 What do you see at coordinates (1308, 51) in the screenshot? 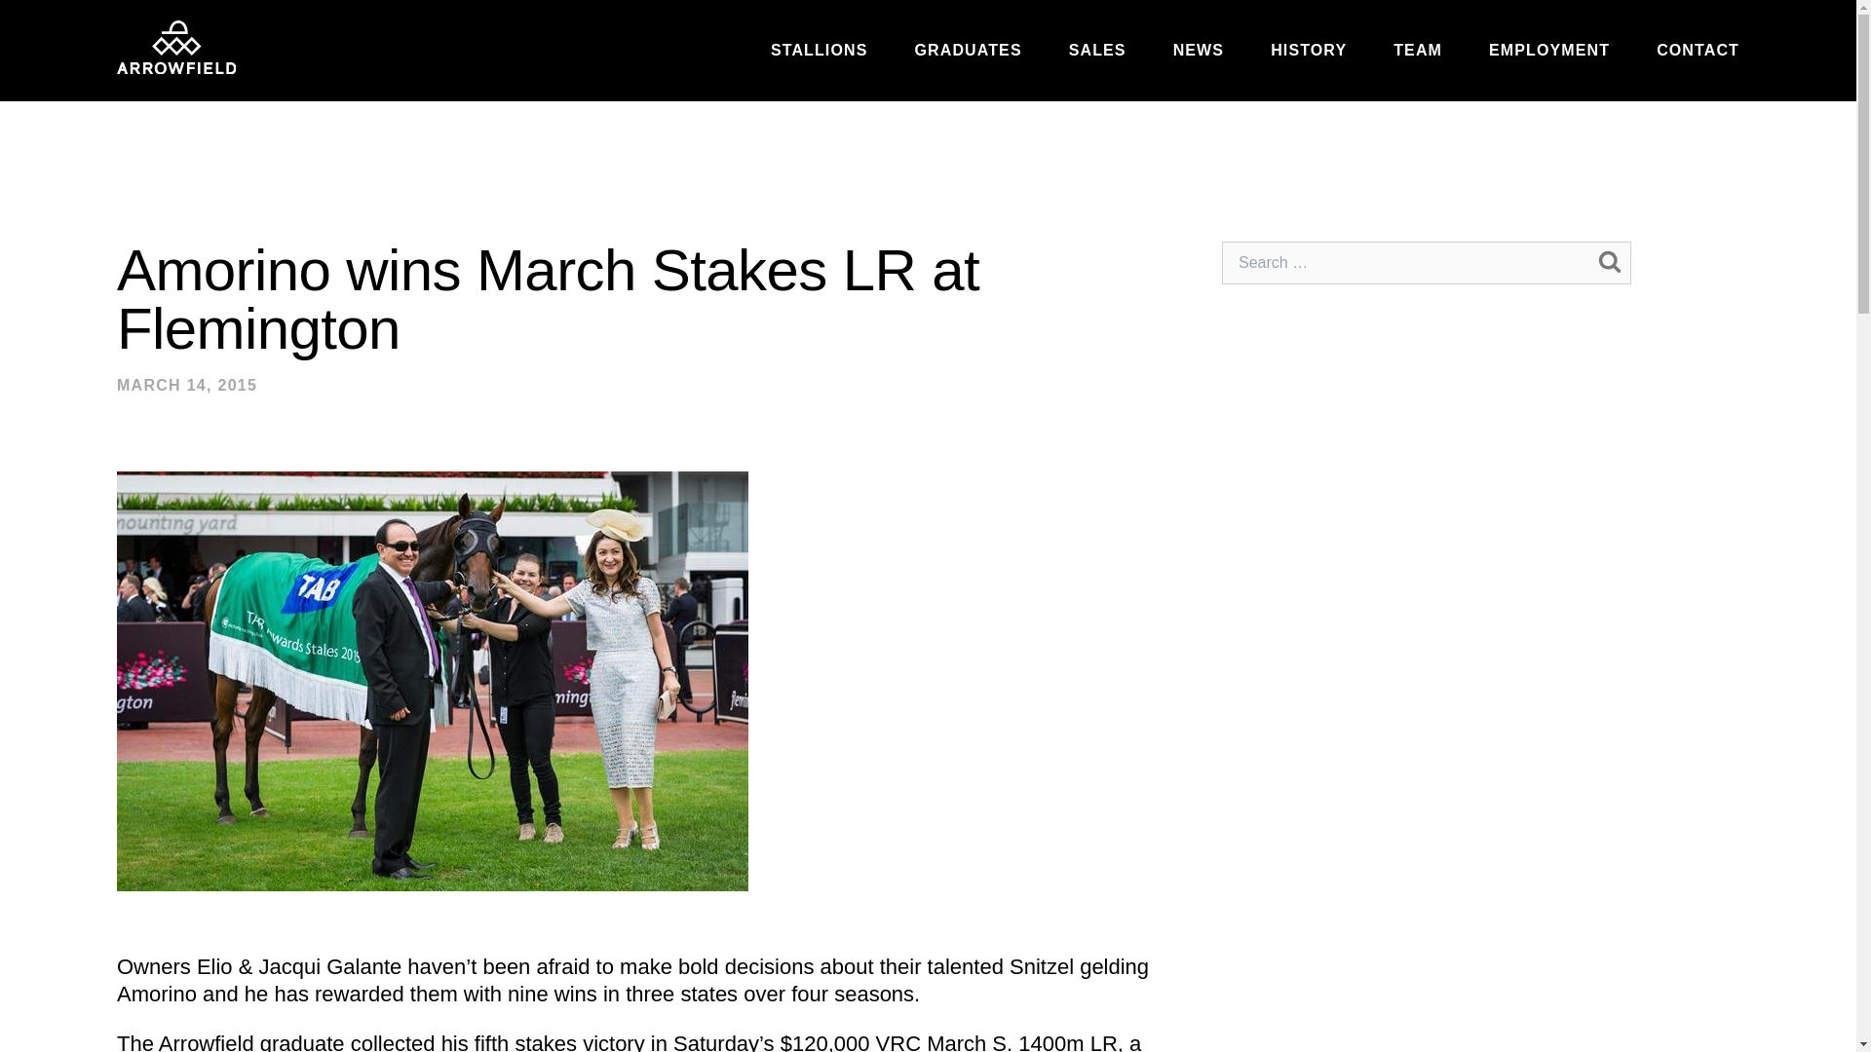
I see `HISTORY` at bounding box center [1308, 51].